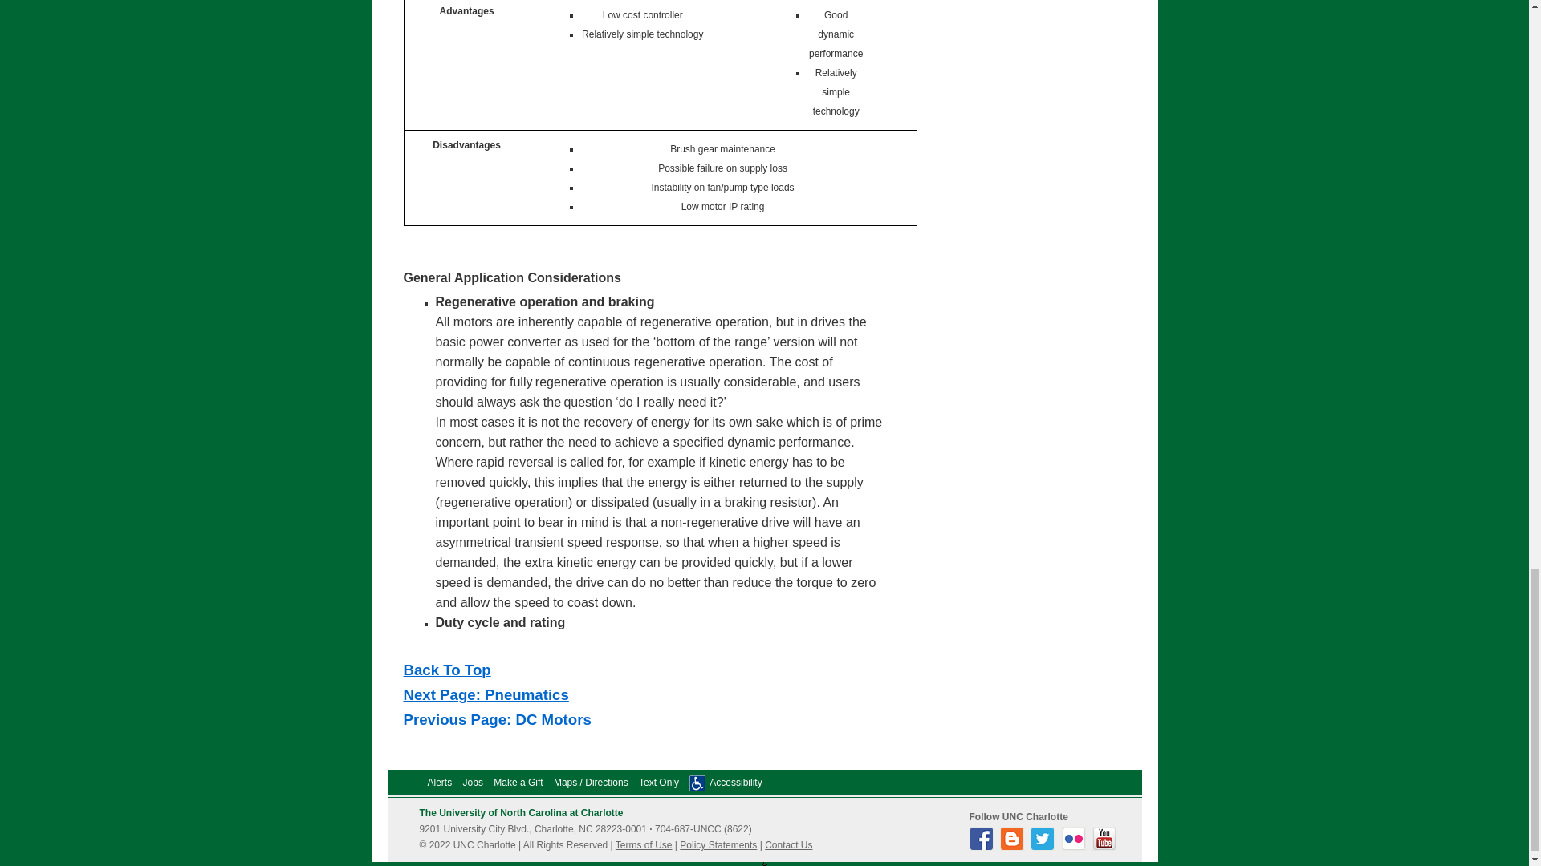 Image resolution: width=1541 pixels, height=866 pixels. What do you see at coordinates (735, 782) in the screenshot?
I see `Accessibility resources at UNC Charlotte` at bounding box center [735, 782].